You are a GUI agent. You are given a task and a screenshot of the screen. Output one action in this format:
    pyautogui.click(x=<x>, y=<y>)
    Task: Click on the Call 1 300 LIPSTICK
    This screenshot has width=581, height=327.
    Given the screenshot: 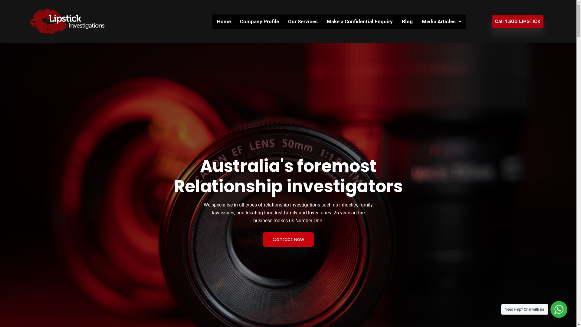 What is the action you would take?
    pyautogui.click(x=518, y=21)
    